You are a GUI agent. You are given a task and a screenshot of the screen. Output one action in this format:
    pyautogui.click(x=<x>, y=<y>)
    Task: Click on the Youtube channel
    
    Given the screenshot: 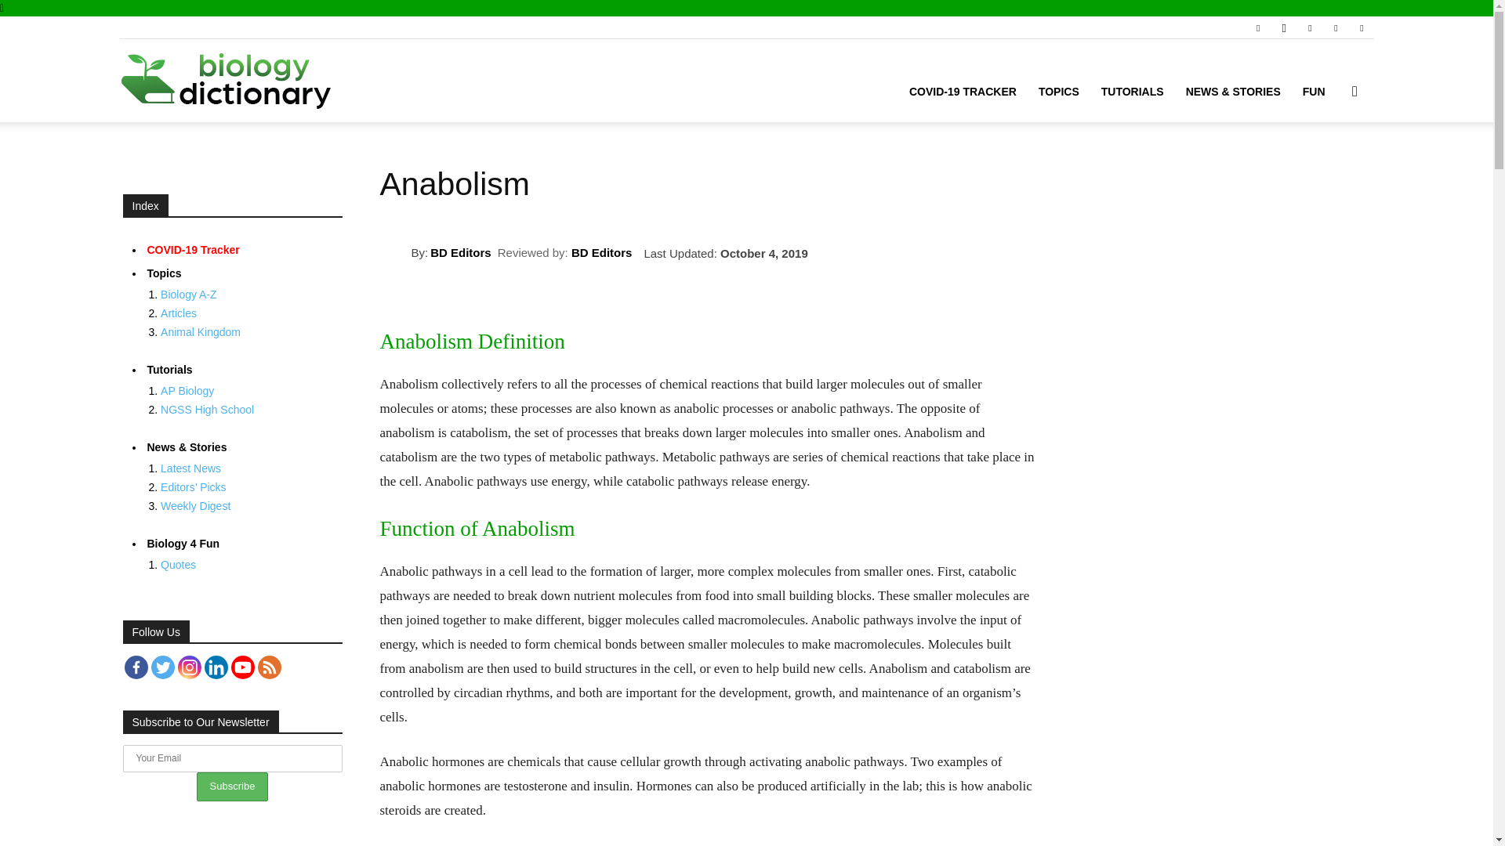 What is the action you would take?
    pyautogui.click(x=241, y=667)
    